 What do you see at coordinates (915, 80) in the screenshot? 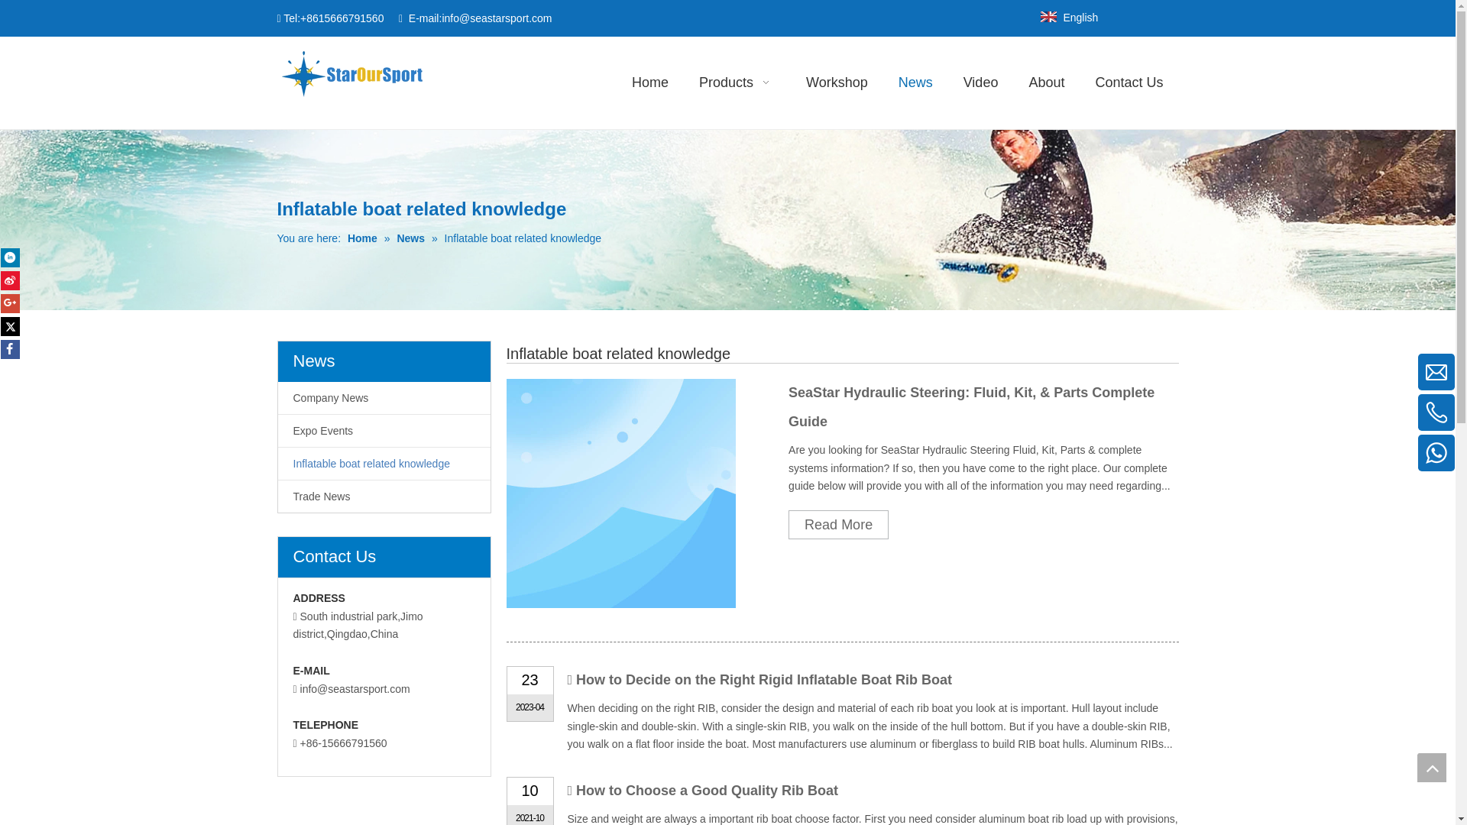
I see `News` at bounding box center [915, 80].